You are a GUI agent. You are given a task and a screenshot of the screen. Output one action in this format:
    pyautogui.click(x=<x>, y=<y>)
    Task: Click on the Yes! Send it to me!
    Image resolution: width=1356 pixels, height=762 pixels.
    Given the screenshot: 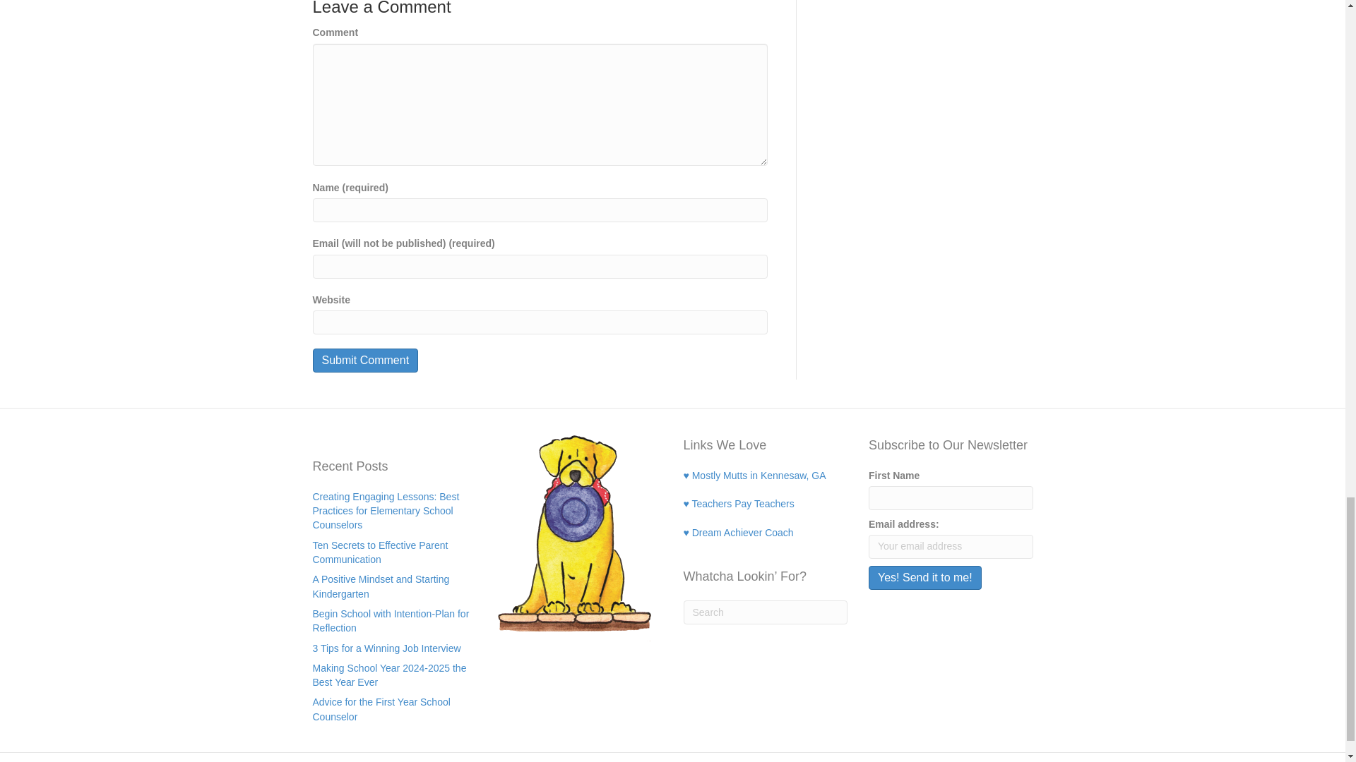 What is the action you would take?
    pyautogui.click(x=925, y=577)
    